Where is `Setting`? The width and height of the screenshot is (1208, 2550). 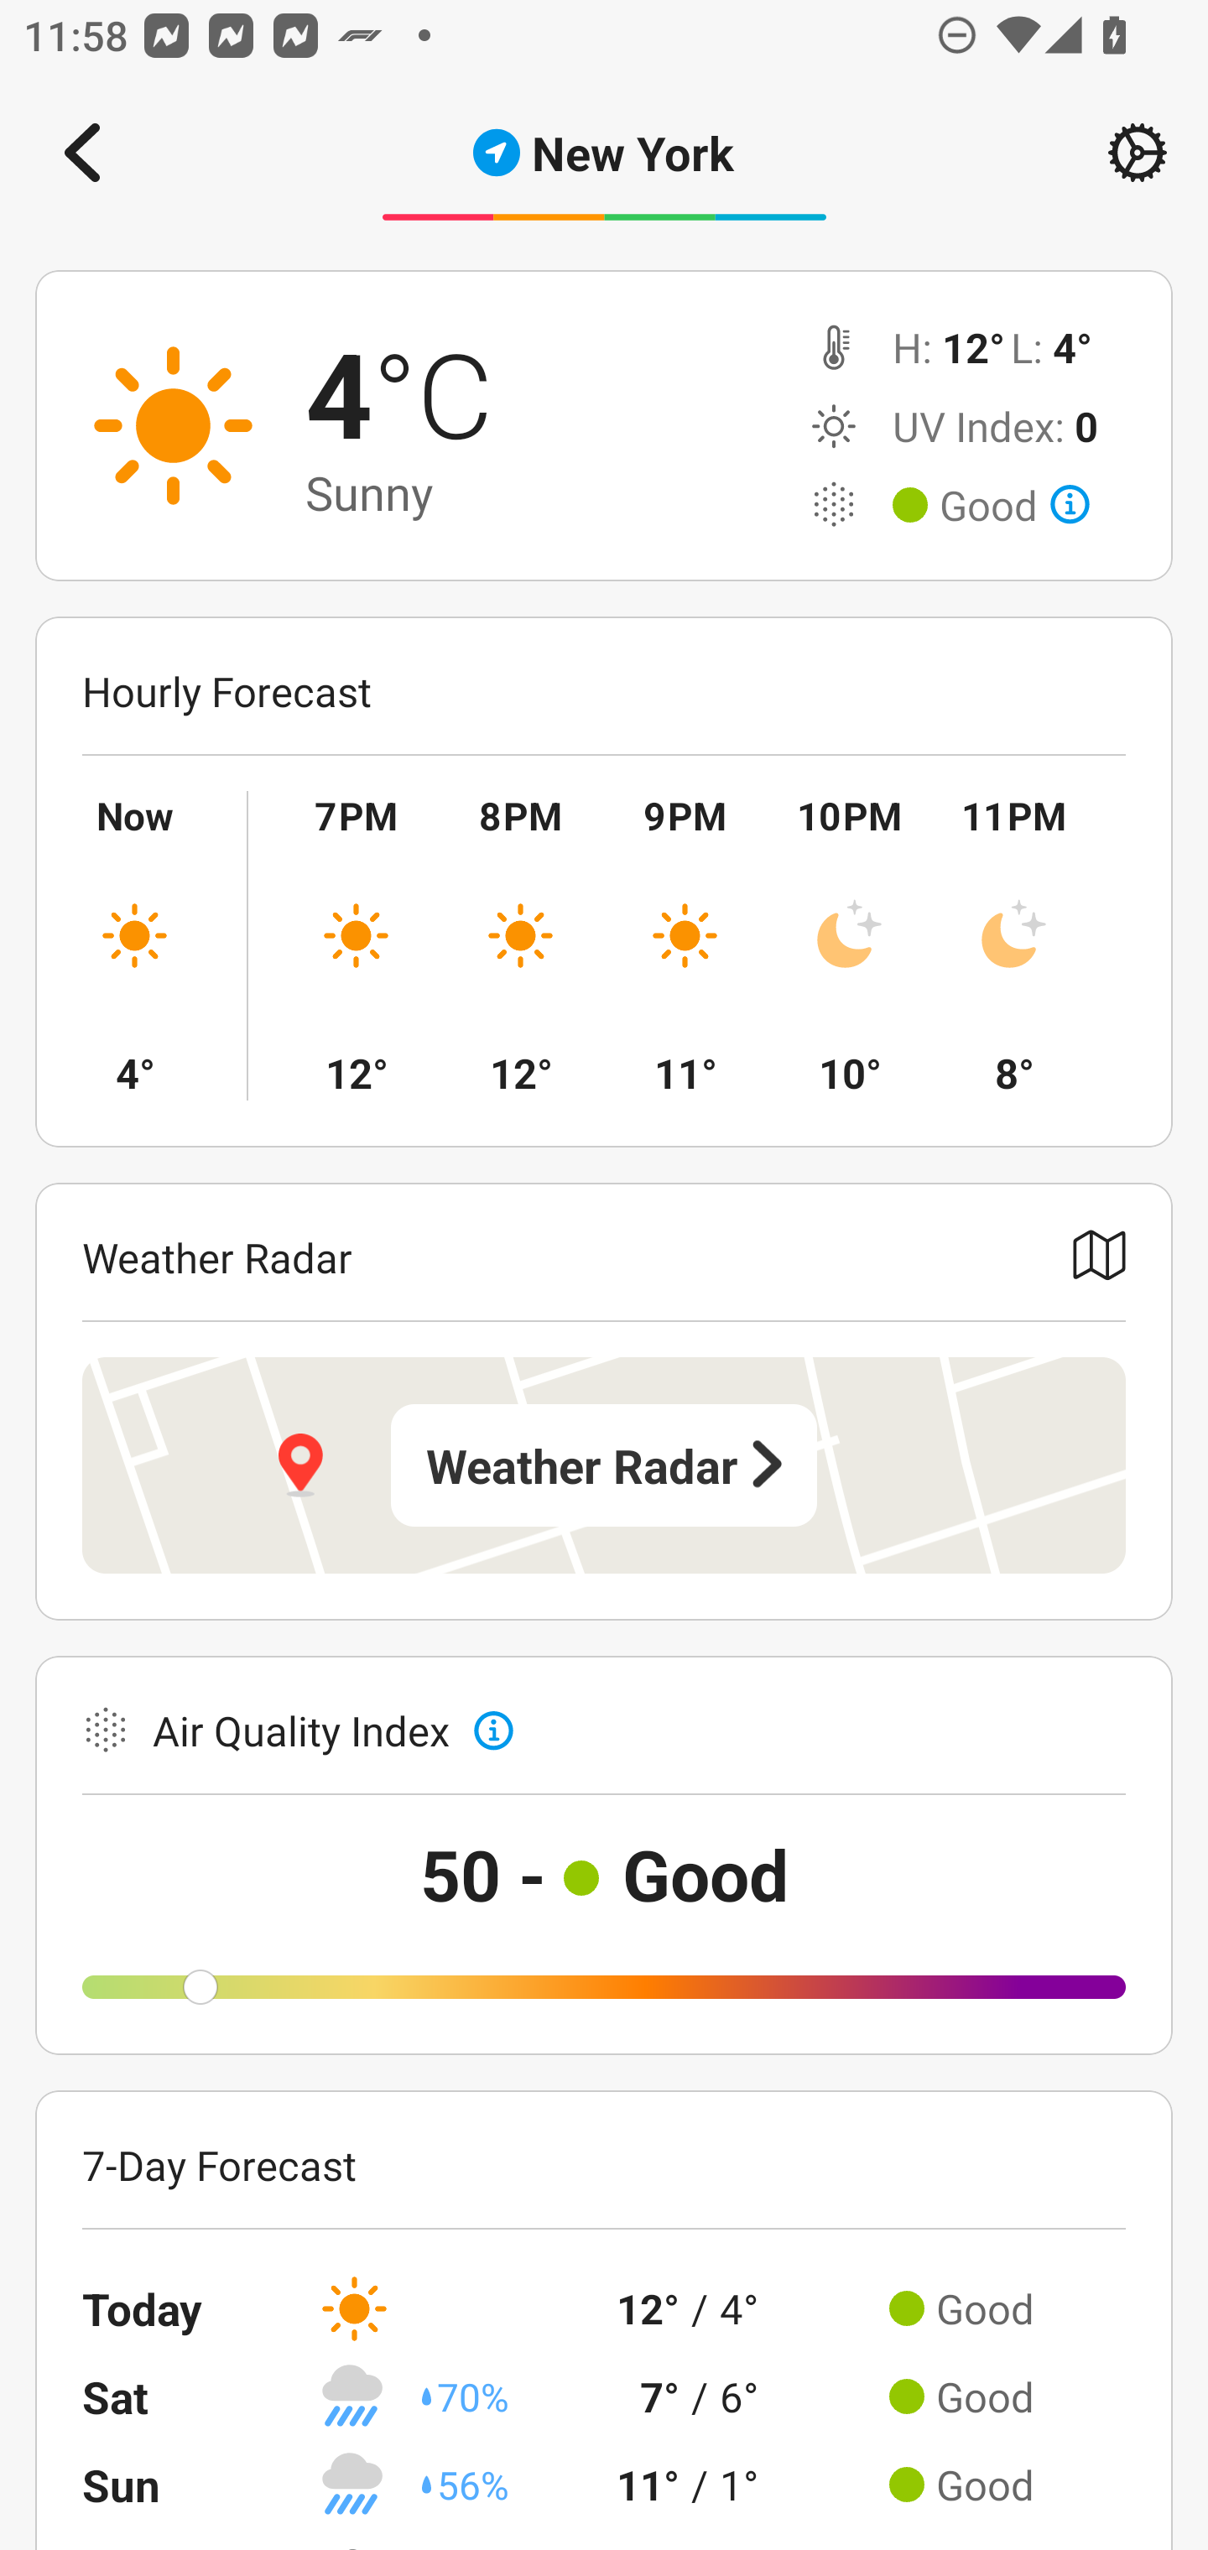 Setting is located at coordinates (1138, 153).